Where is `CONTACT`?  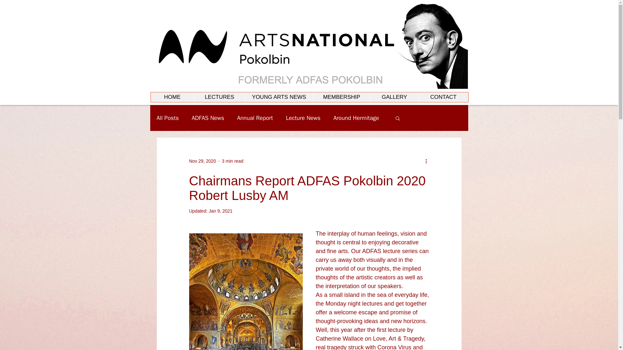
CONTACT is located at coordinates (443, 97).